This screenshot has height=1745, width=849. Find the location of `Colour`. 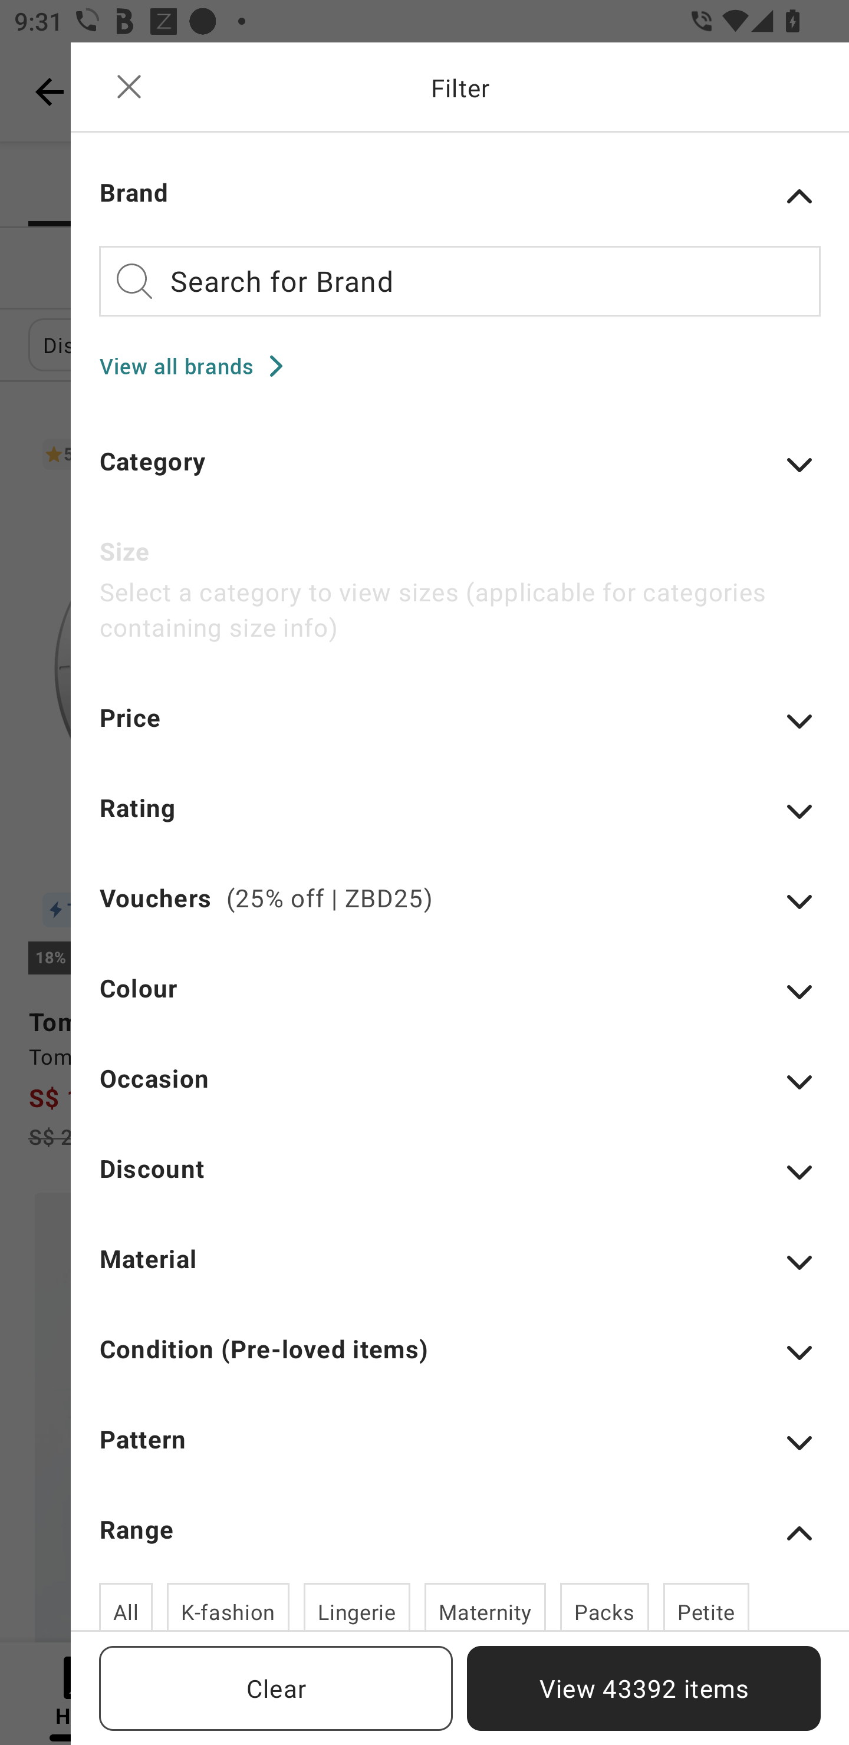

Colour is located at coordinates (460, 1001).